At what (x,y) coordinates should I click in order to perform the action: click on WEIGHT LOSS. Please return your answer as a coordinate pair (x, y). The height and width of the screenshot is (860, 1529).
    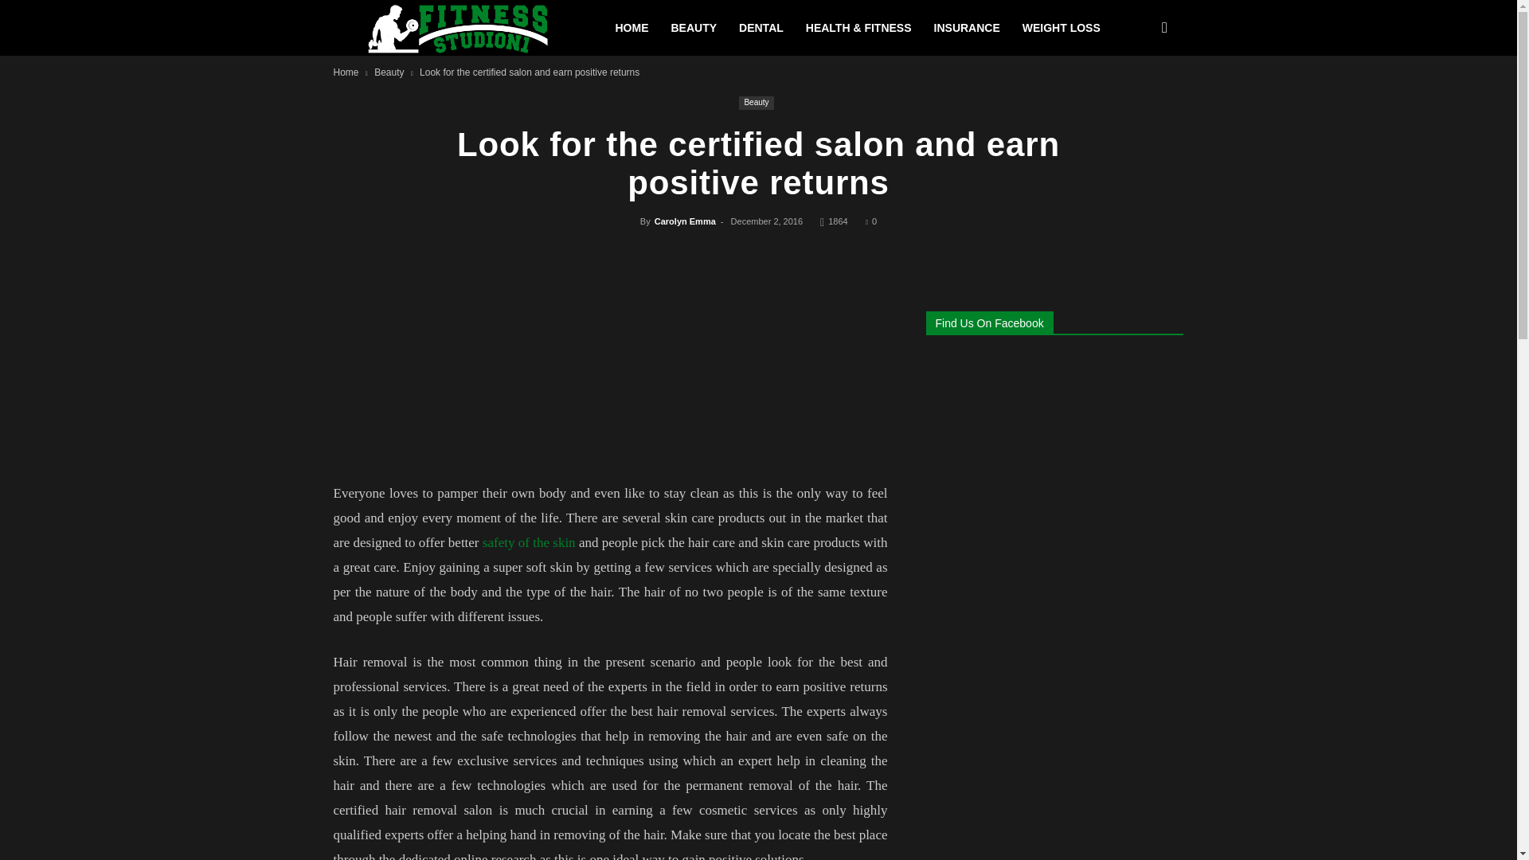
    Looking at the image, I should click on (1061, 28).